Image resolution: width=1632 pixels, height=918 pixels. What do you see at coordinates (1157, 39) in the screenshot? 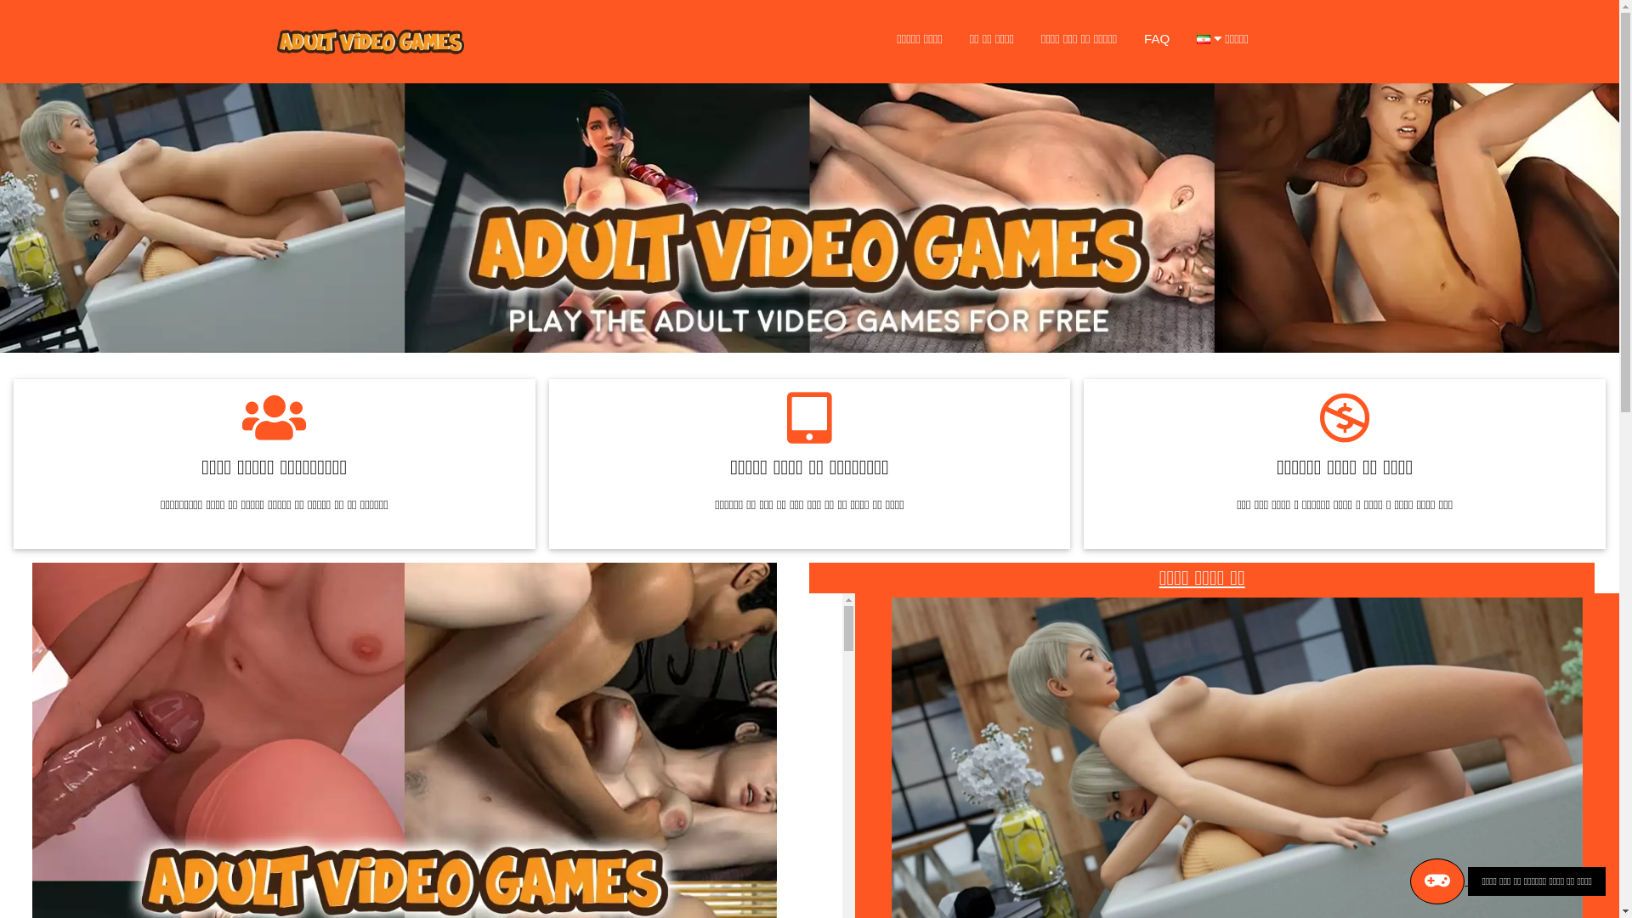
I see `FAQ` at bounding box center [1157, 39].